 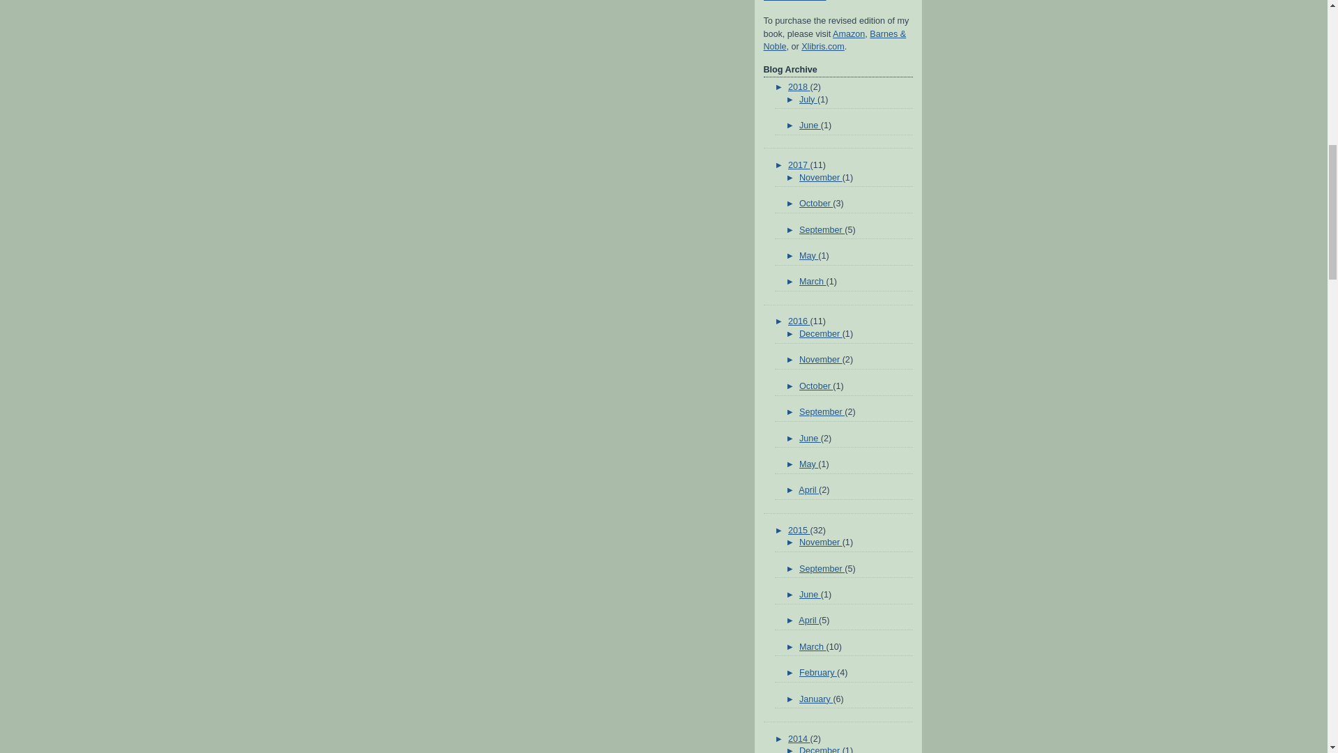 I want to click on June, so click(x=810, y=125).